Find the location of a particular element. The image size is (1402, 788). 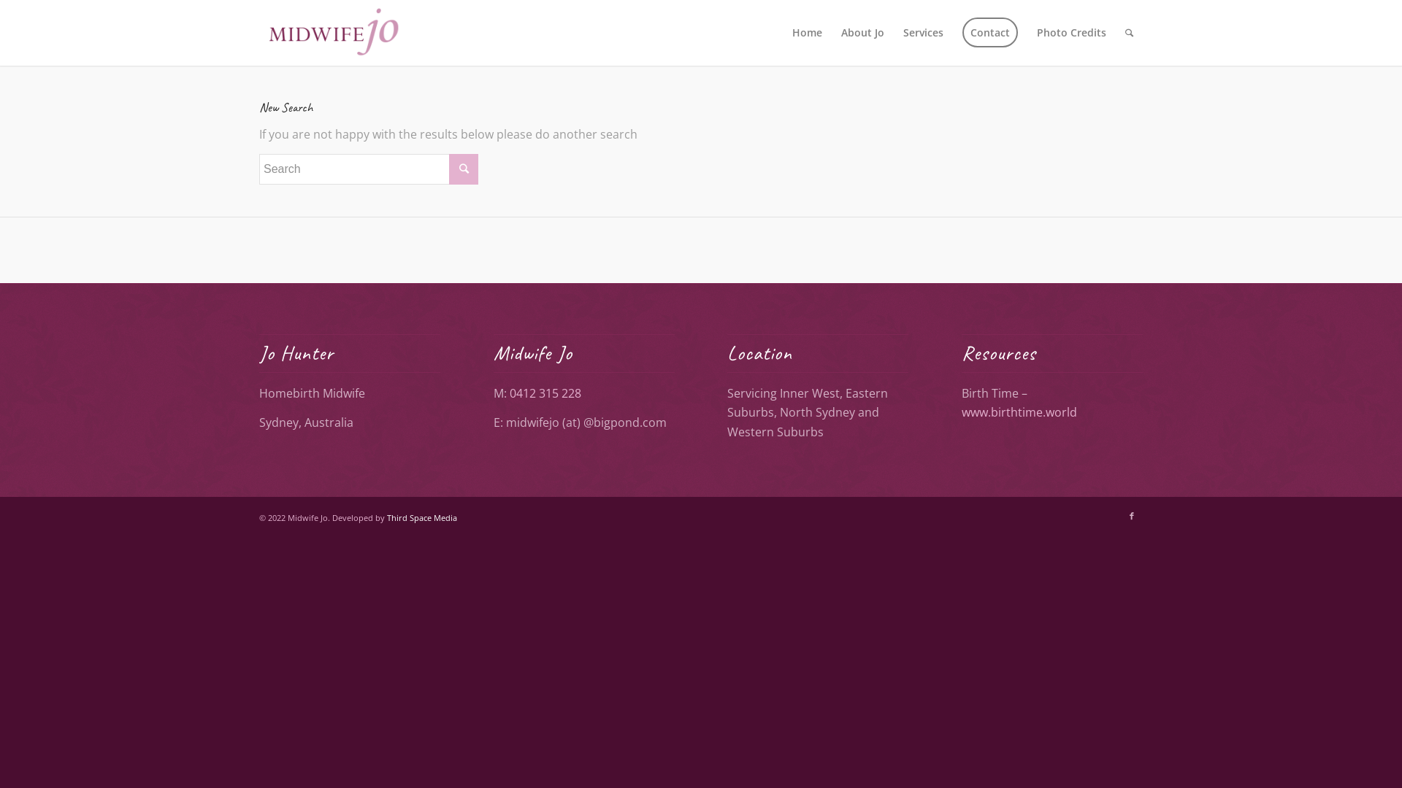

Photo Credits is located at coordinates (1072, 33).